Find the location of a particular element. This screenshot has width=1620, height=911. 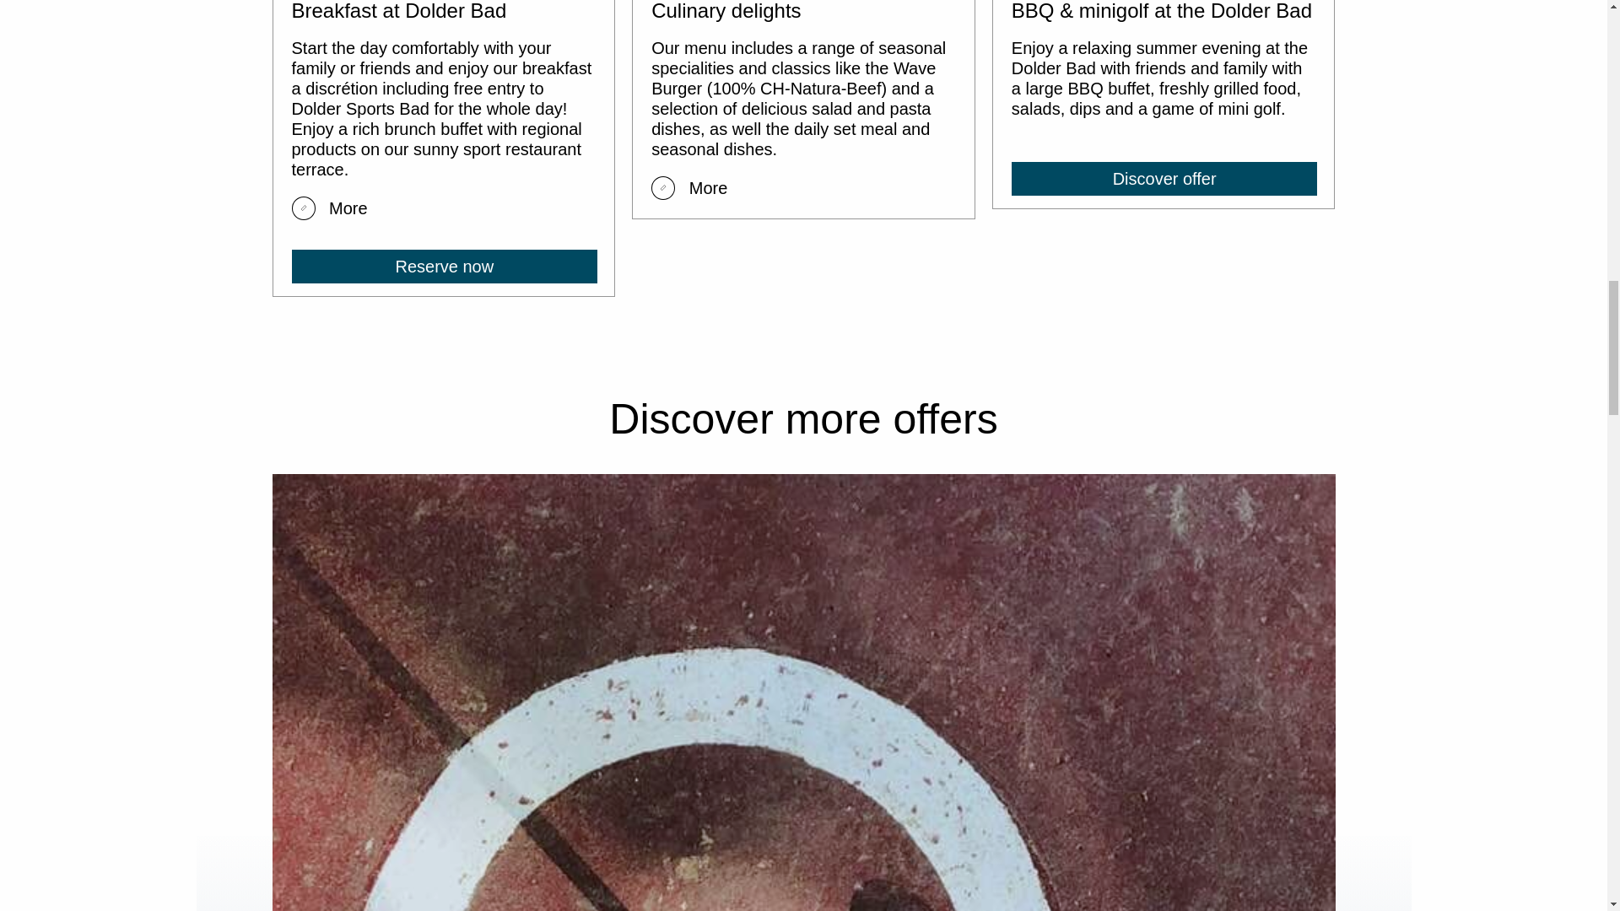

More is located at coordinates (329, 208).